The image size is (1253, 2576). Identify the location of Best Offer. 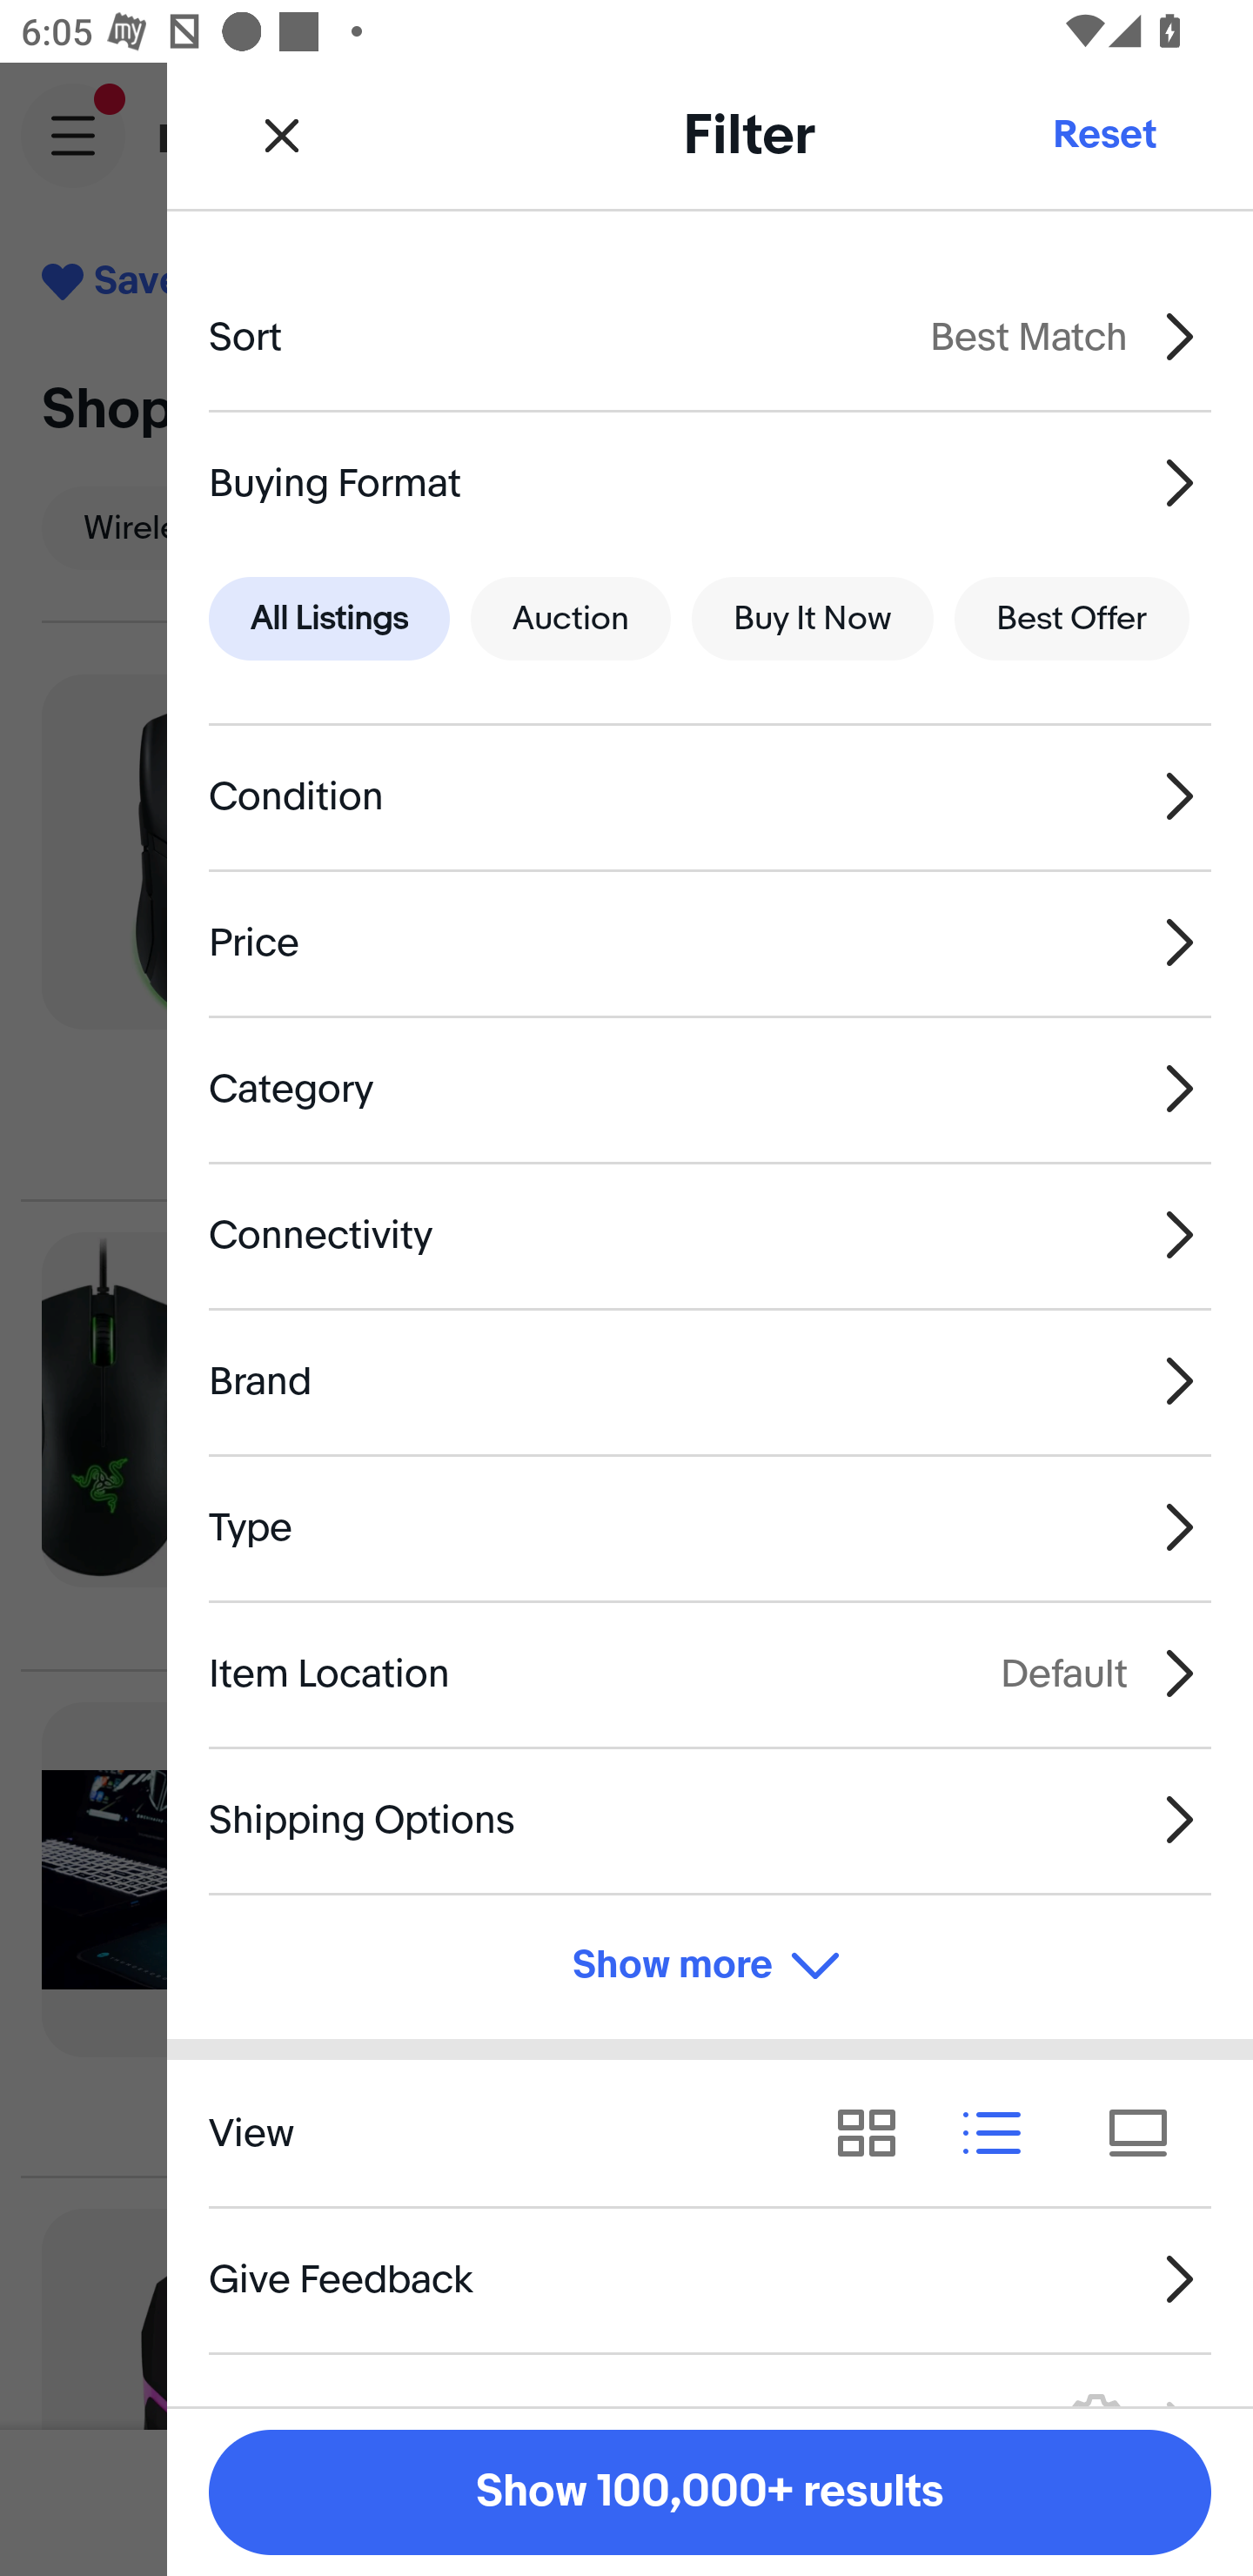
(1072, 620).